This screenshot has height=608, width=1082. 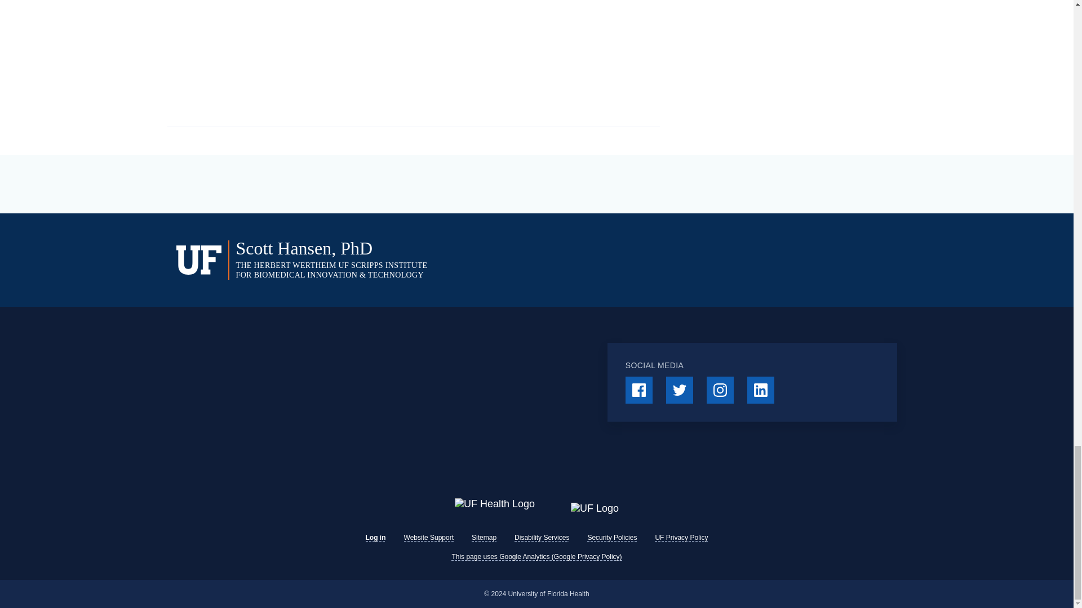 I want to click on Website Support, so click(x=429, y=538).